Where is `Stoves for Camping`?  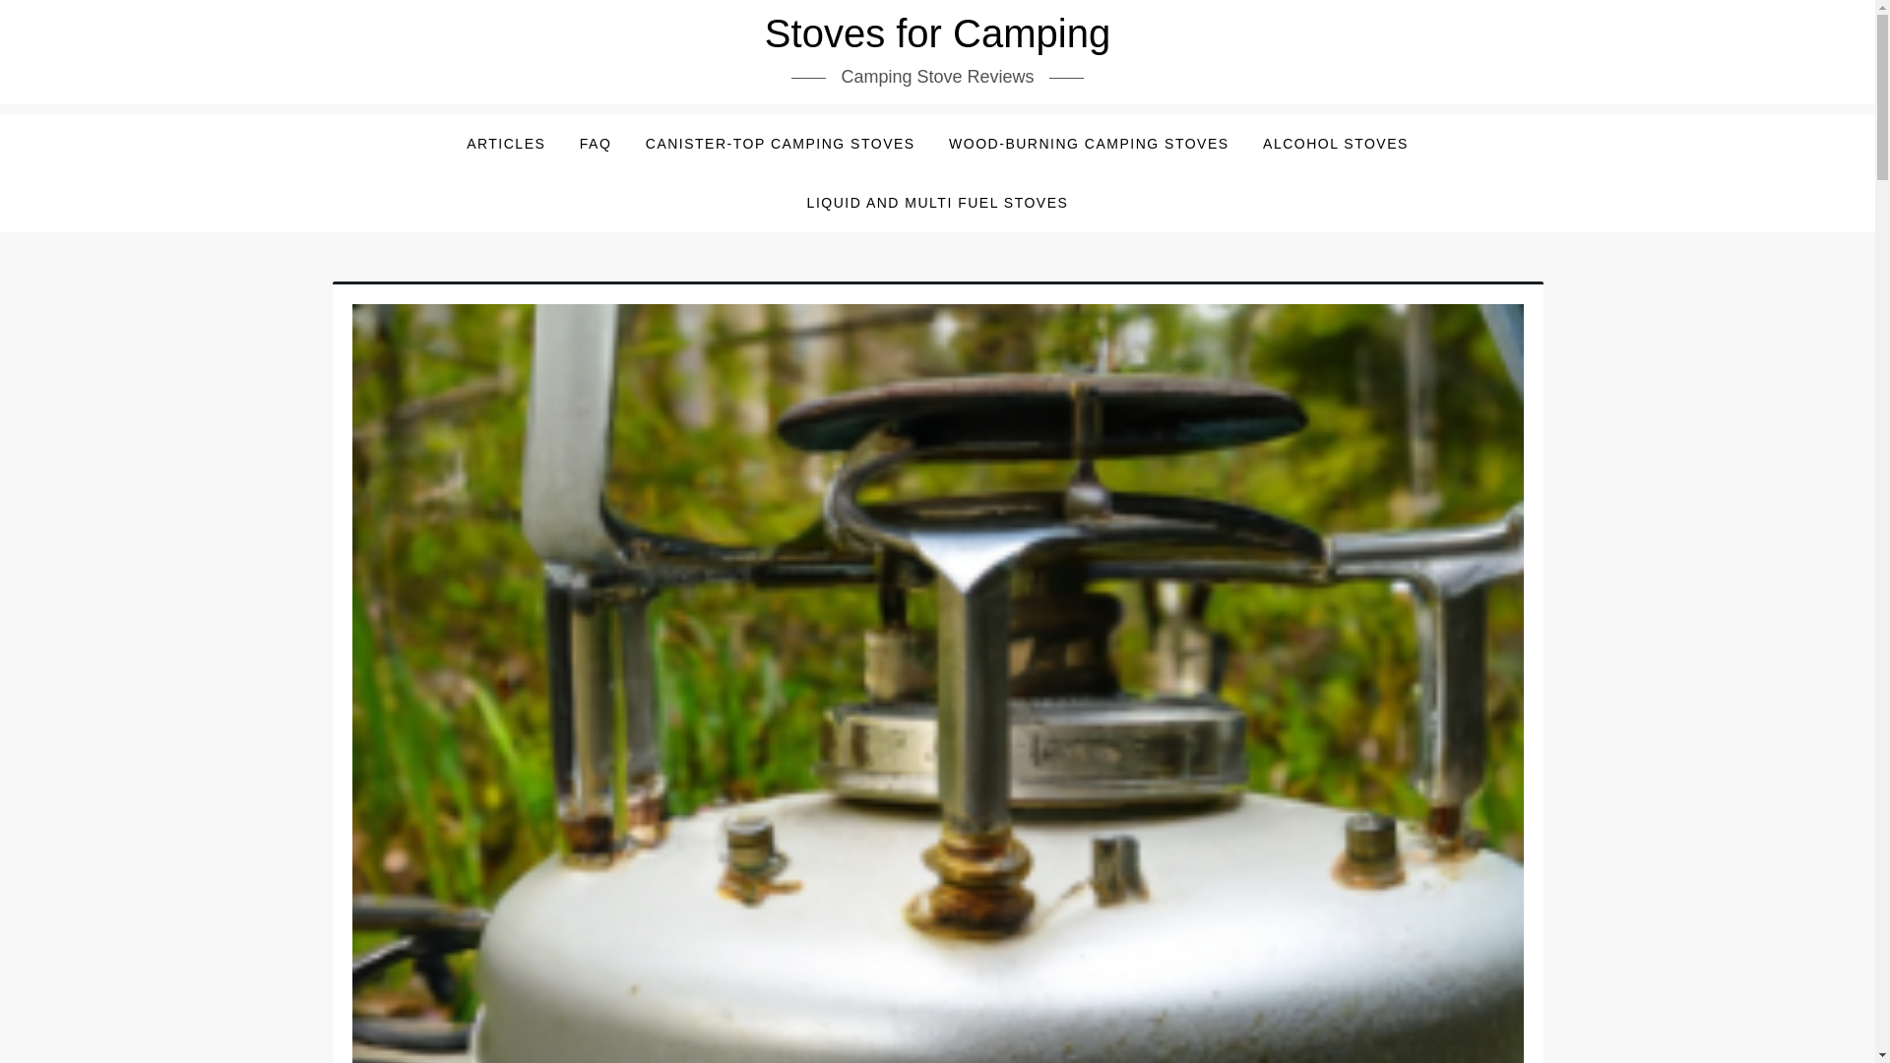 Stoves for Camping is located at coordinates (937, 33).